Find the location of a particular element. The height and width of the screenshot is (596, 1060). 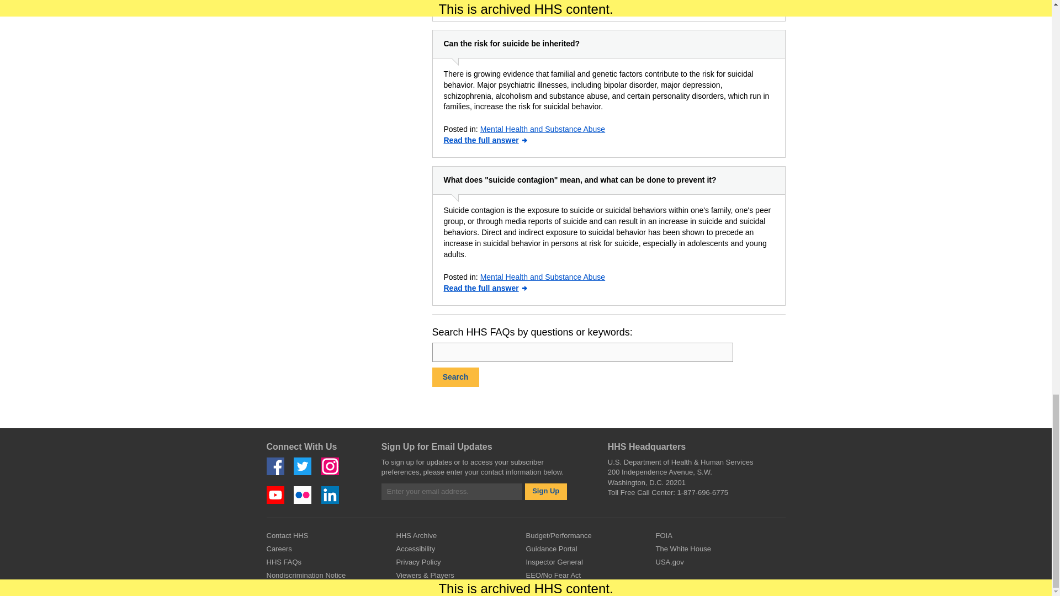

Visit the HHS YouTube account is located at coordinates (275, 494).